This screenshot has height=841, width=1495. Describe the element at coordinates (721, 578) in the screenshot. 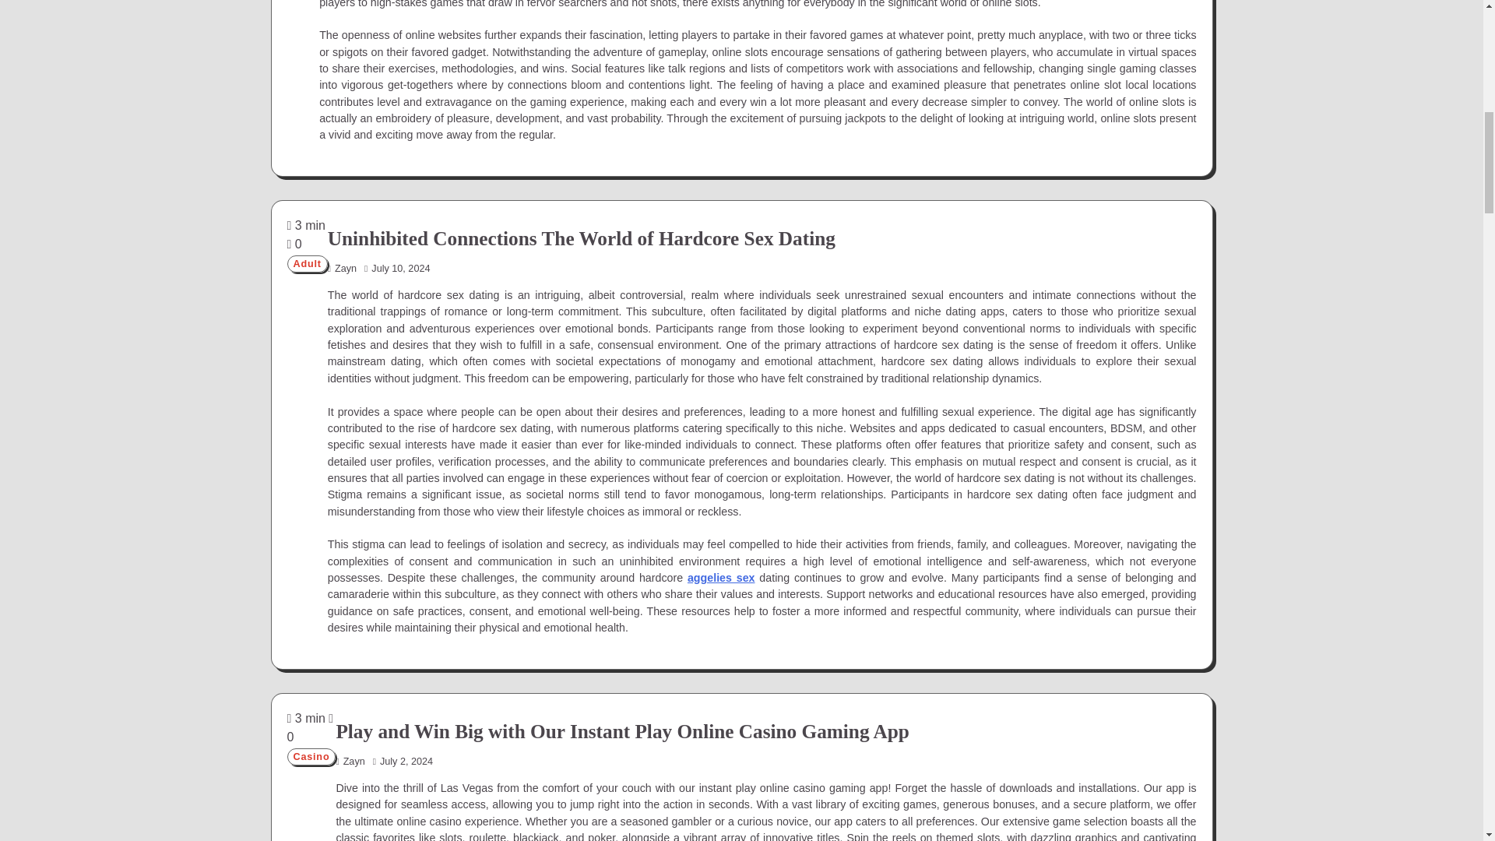

I see `aggelies sex` at that location.